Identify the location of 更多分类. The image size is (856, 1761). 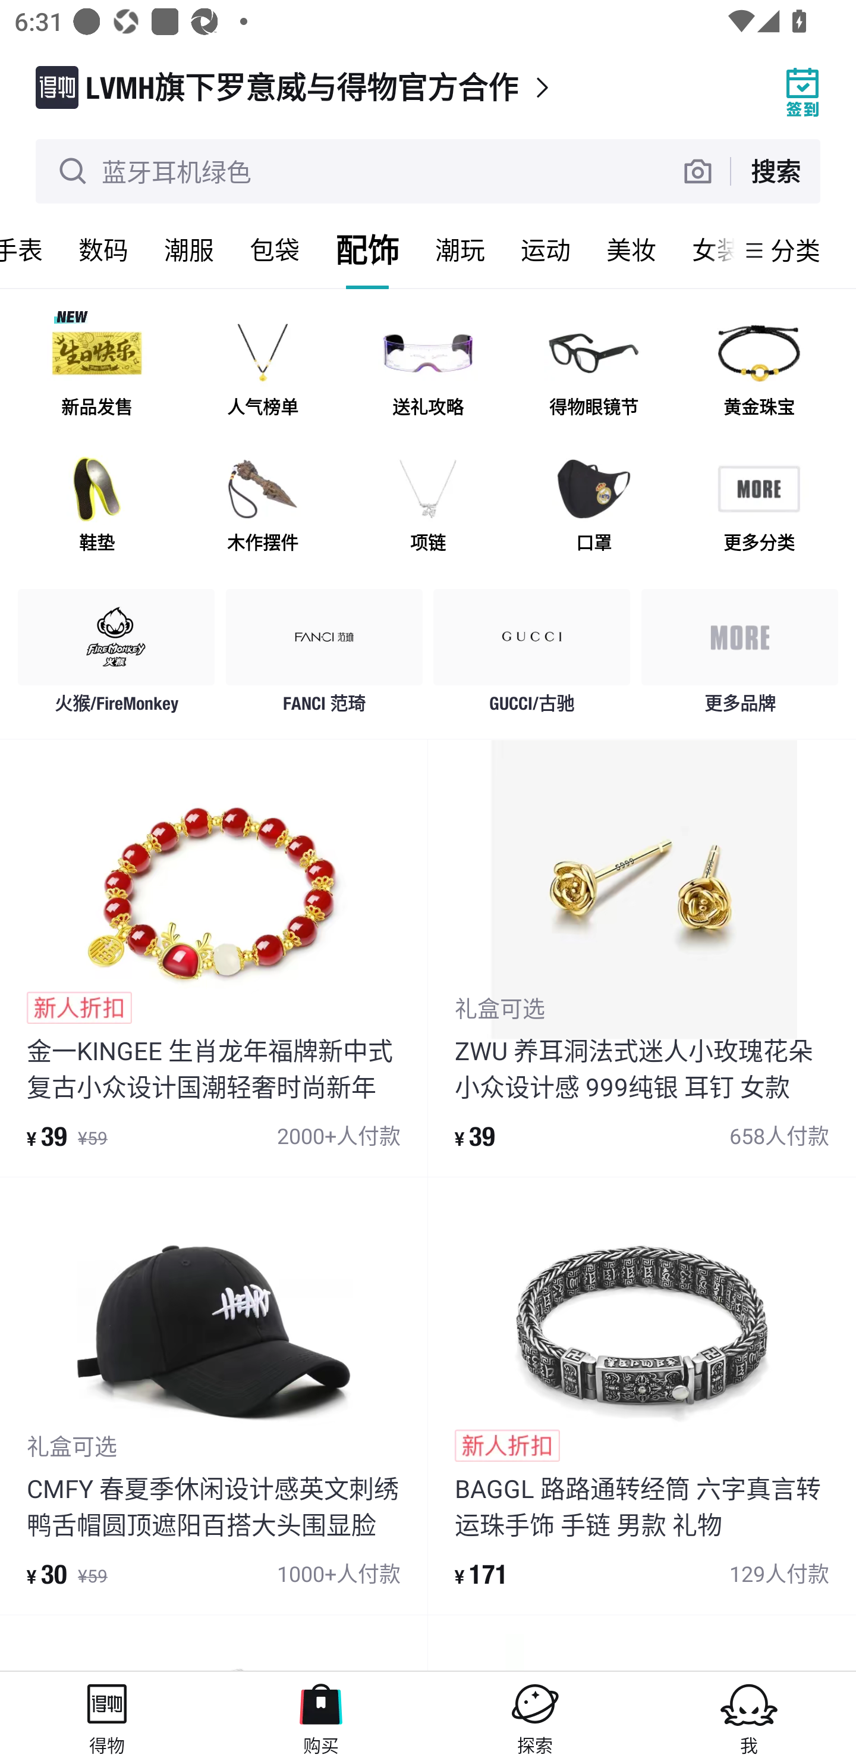
(759, 506).